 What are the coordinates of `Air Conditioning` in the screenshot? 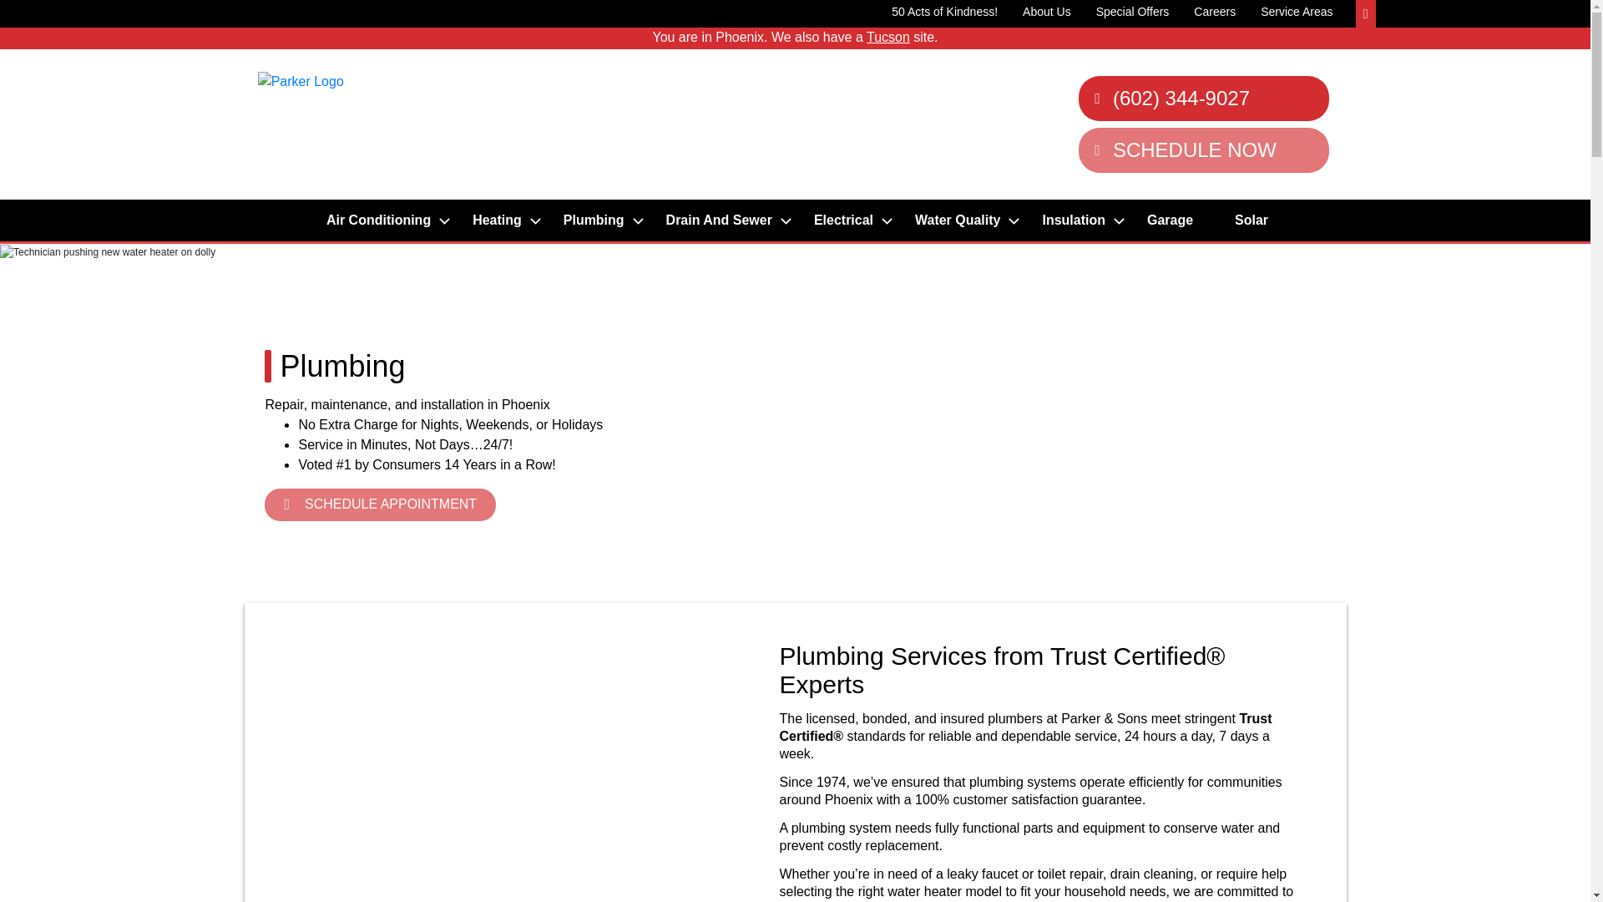 It's located at (382, 220).